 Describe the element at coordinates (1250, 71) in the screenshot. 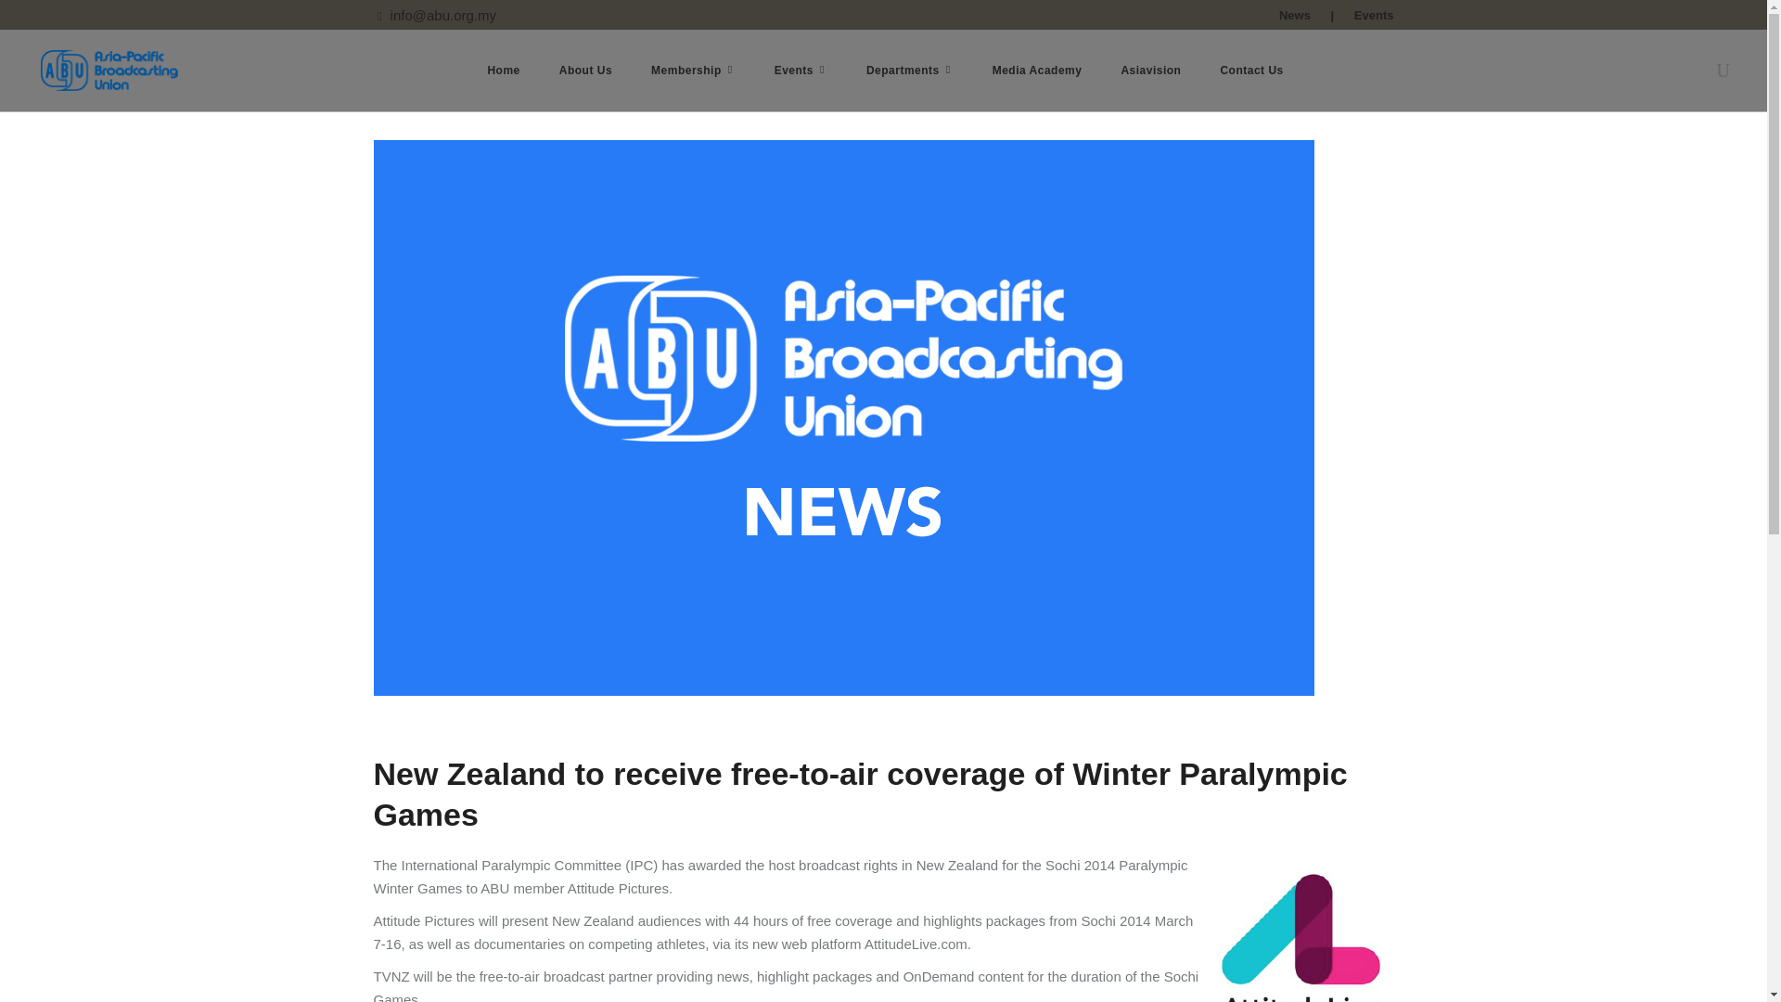

I see `Contact Us` at that location.